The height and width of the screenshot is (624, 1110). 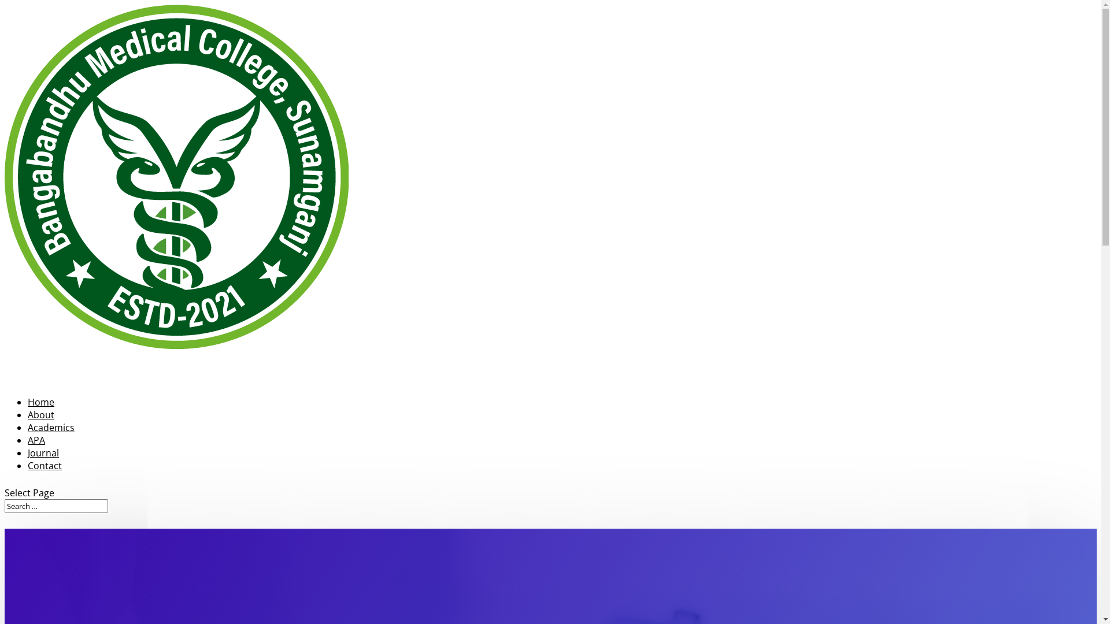 I want to click on Journal, so click(x=43, y=470).